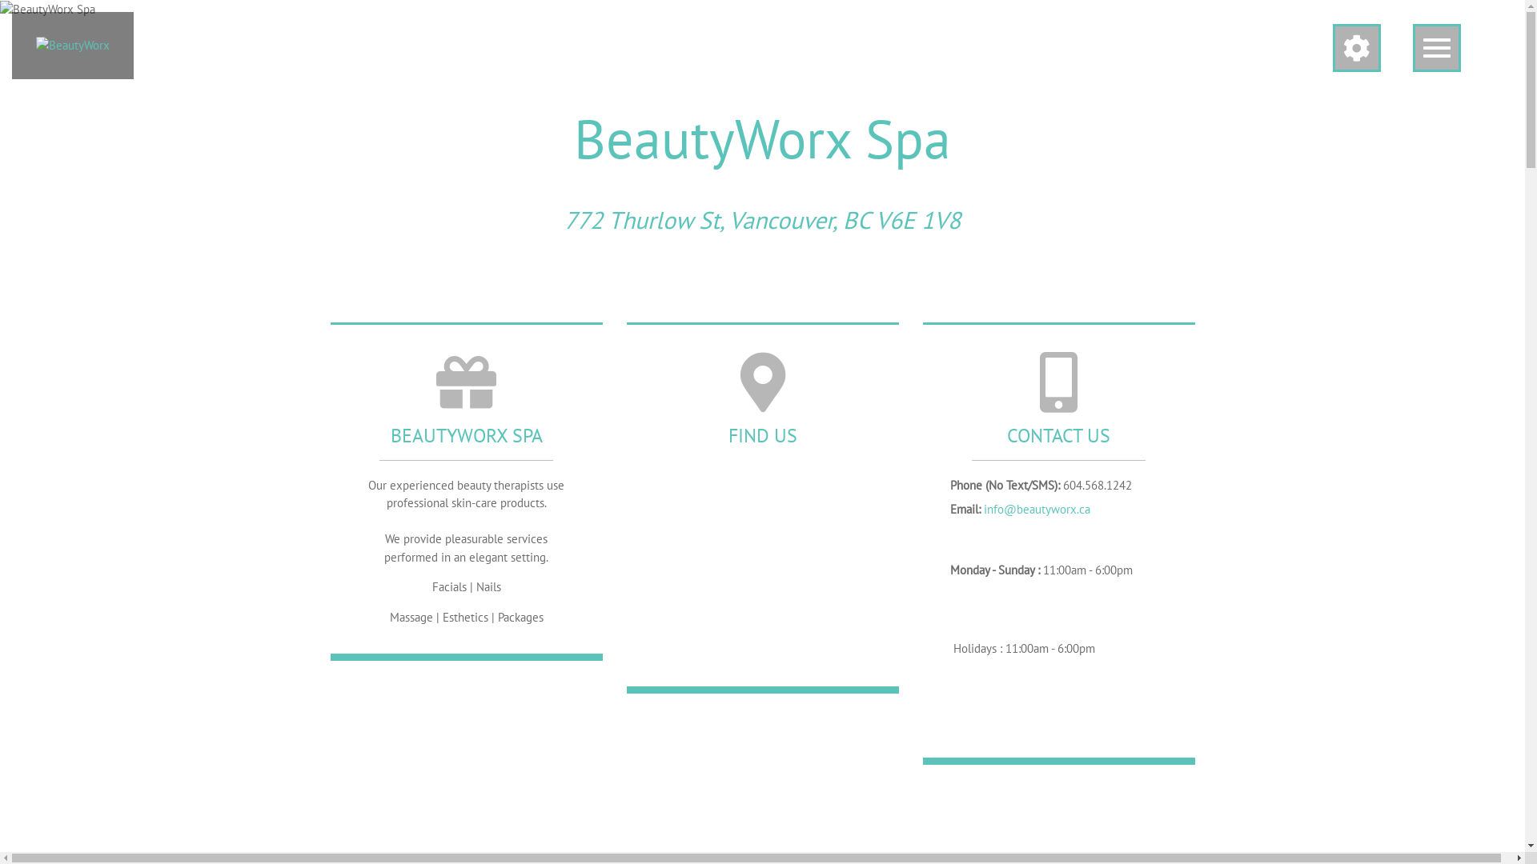  What do you see at coordinates (762, 219) in the screenshot?
I see `772 Thurlow St, Vancouver, BC V6E 1V8` at bounding box center [762, 219].